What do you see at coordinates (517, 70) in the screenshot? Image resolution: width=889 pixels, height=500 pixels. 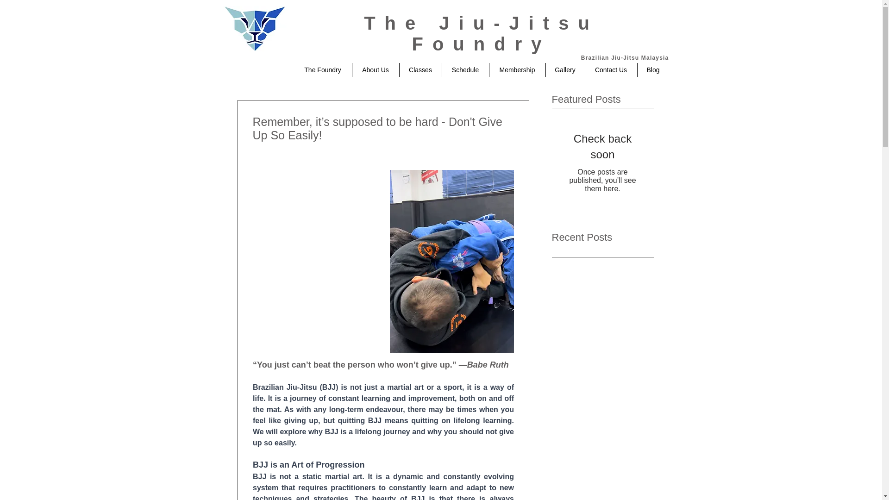 I see `Membership` at bounding box center [517, 70].